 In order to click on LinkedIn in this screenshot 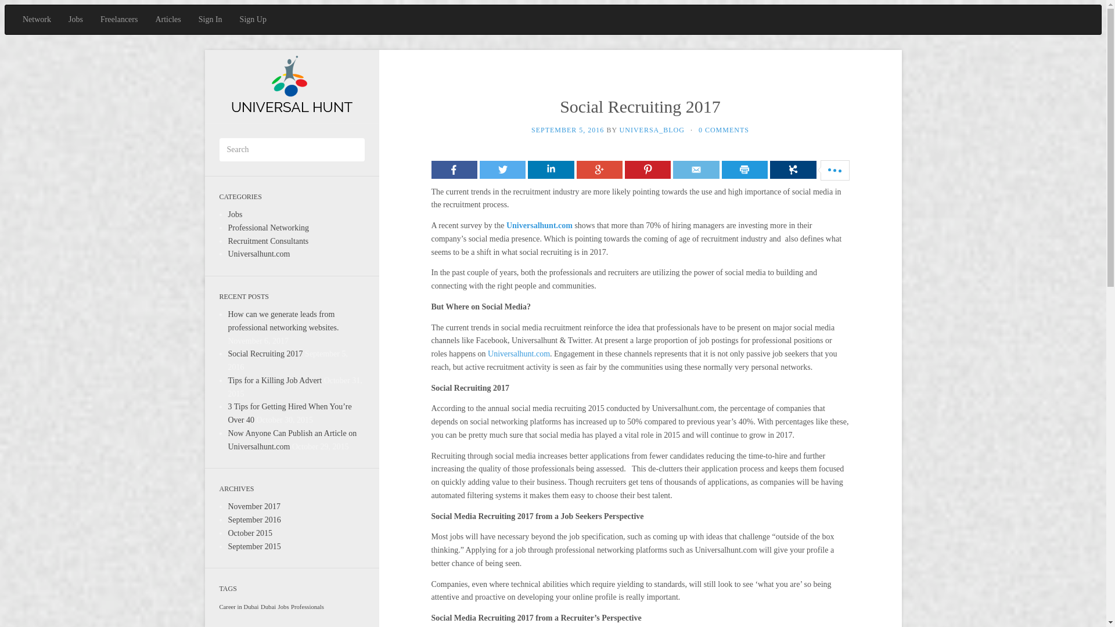, I will do `click(551, 169)`.